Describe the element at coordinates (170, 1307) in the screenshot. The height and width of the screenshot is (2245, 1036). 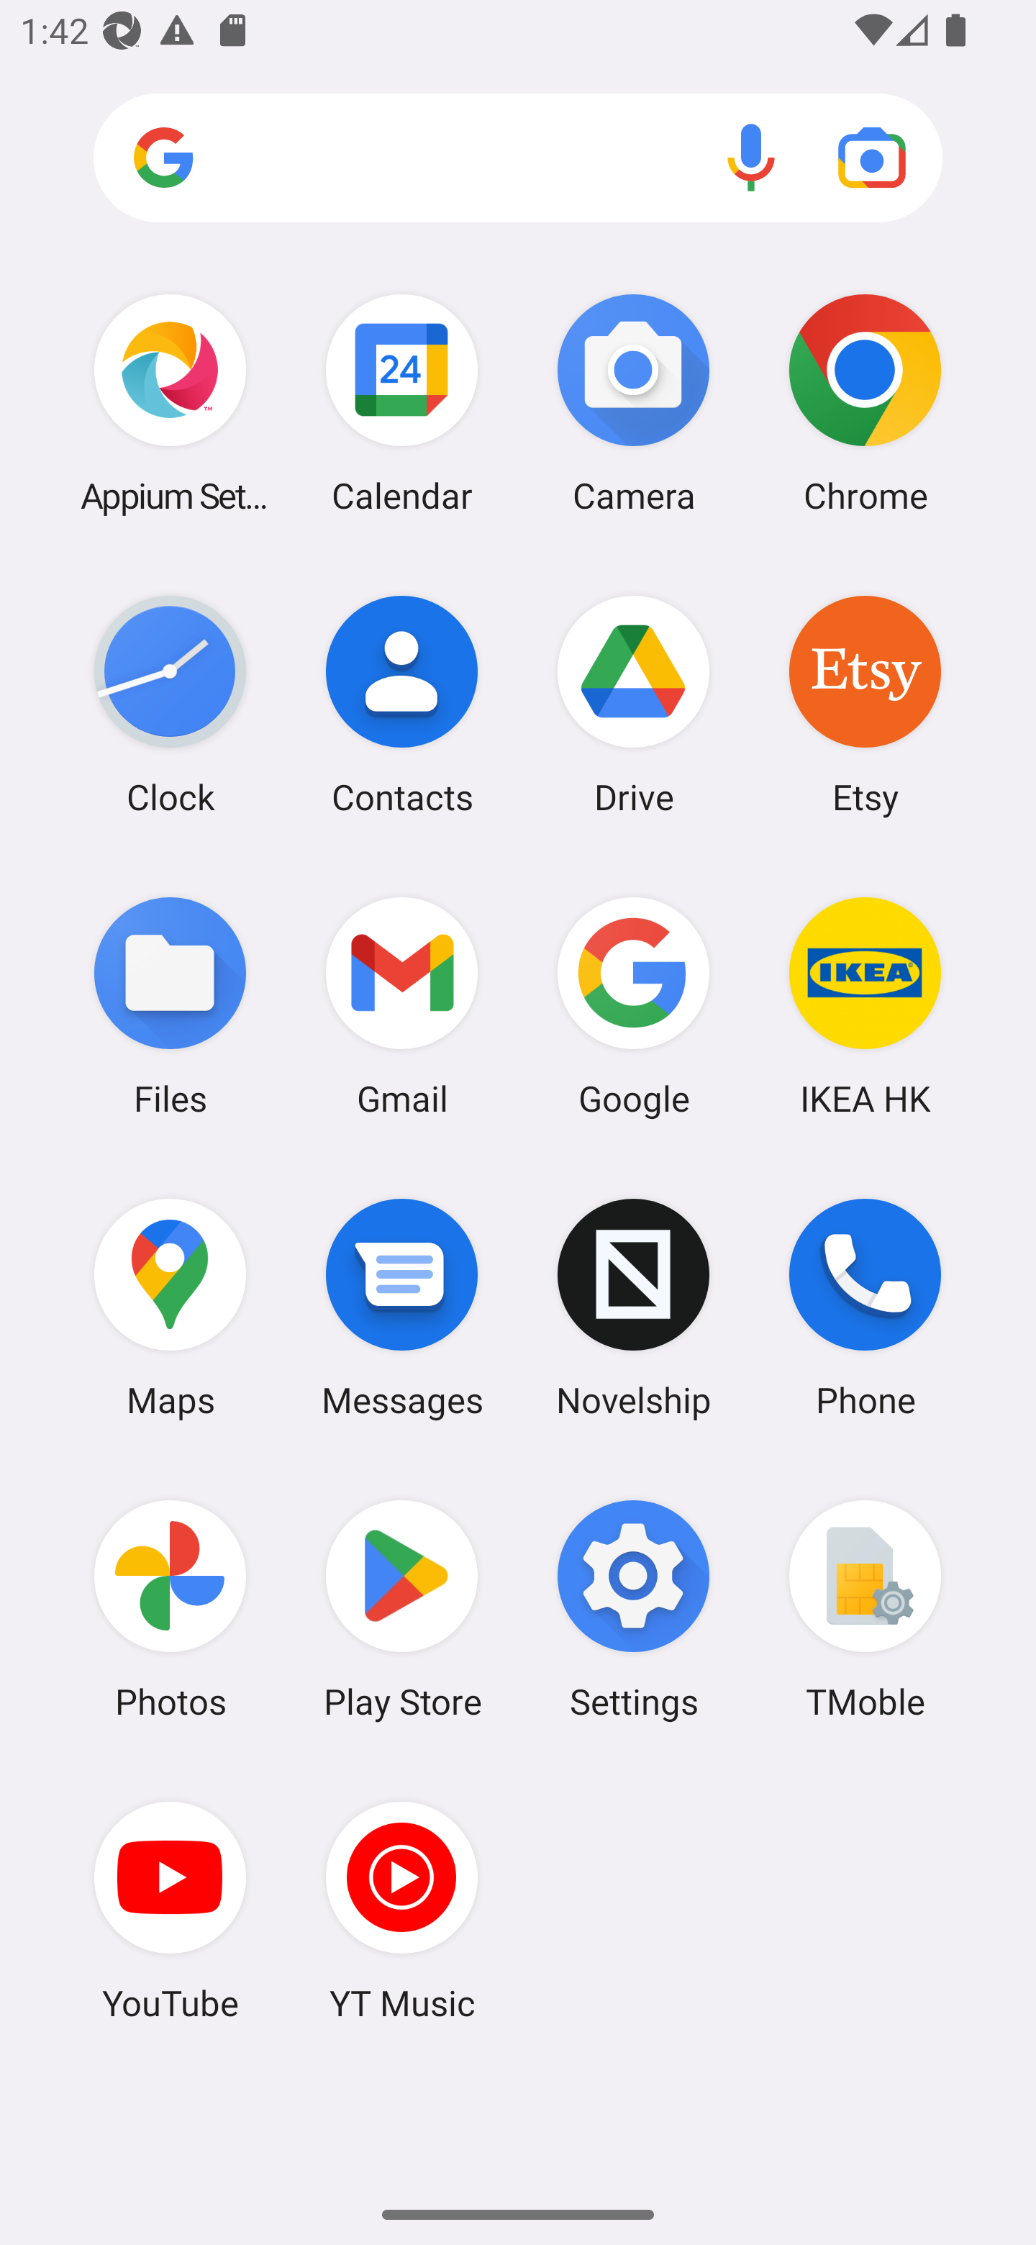
I see `Maps` at that location.